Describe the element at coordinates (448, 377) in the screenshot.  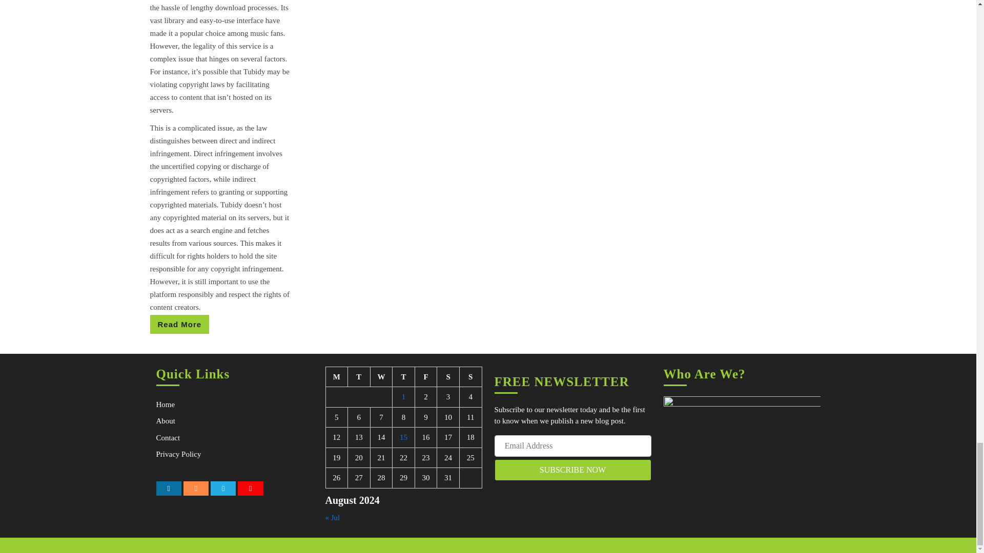
I see `Saturday` at that location.